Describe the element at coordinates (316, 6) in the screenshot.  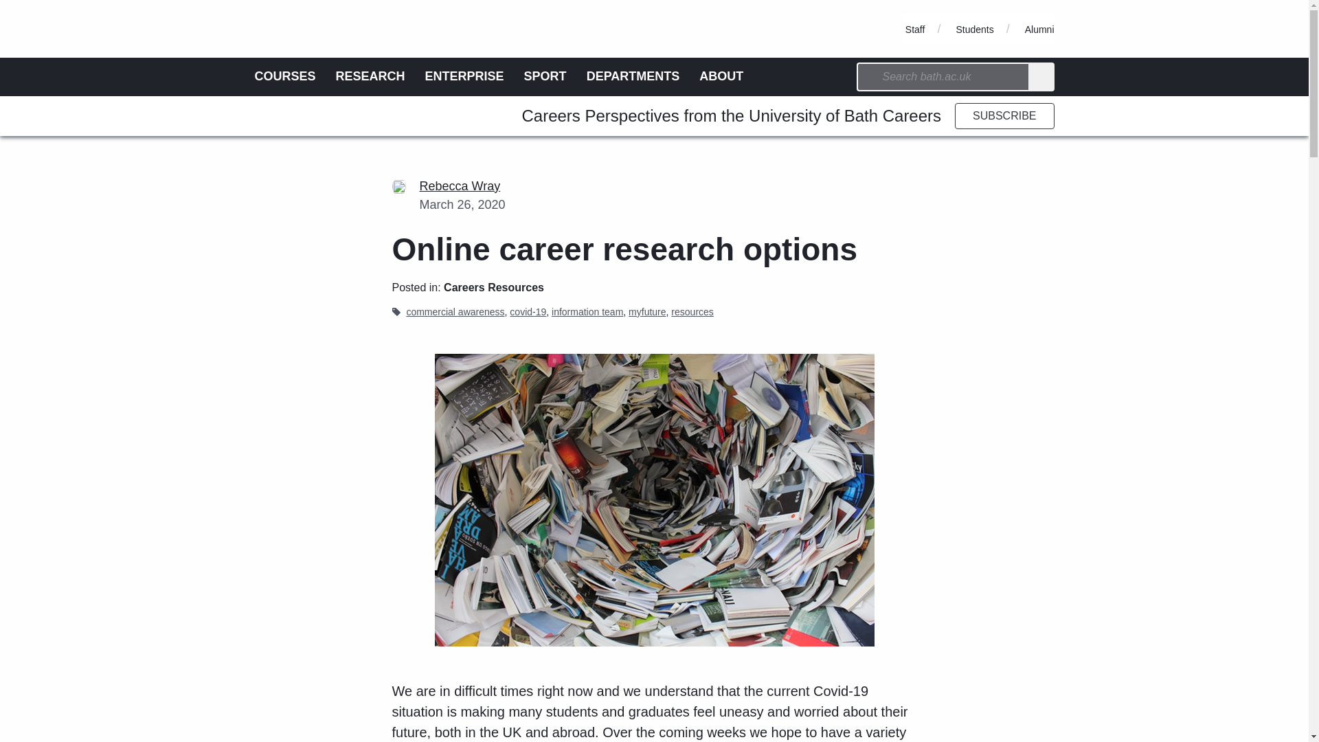
I see `University of Bath` at that location.